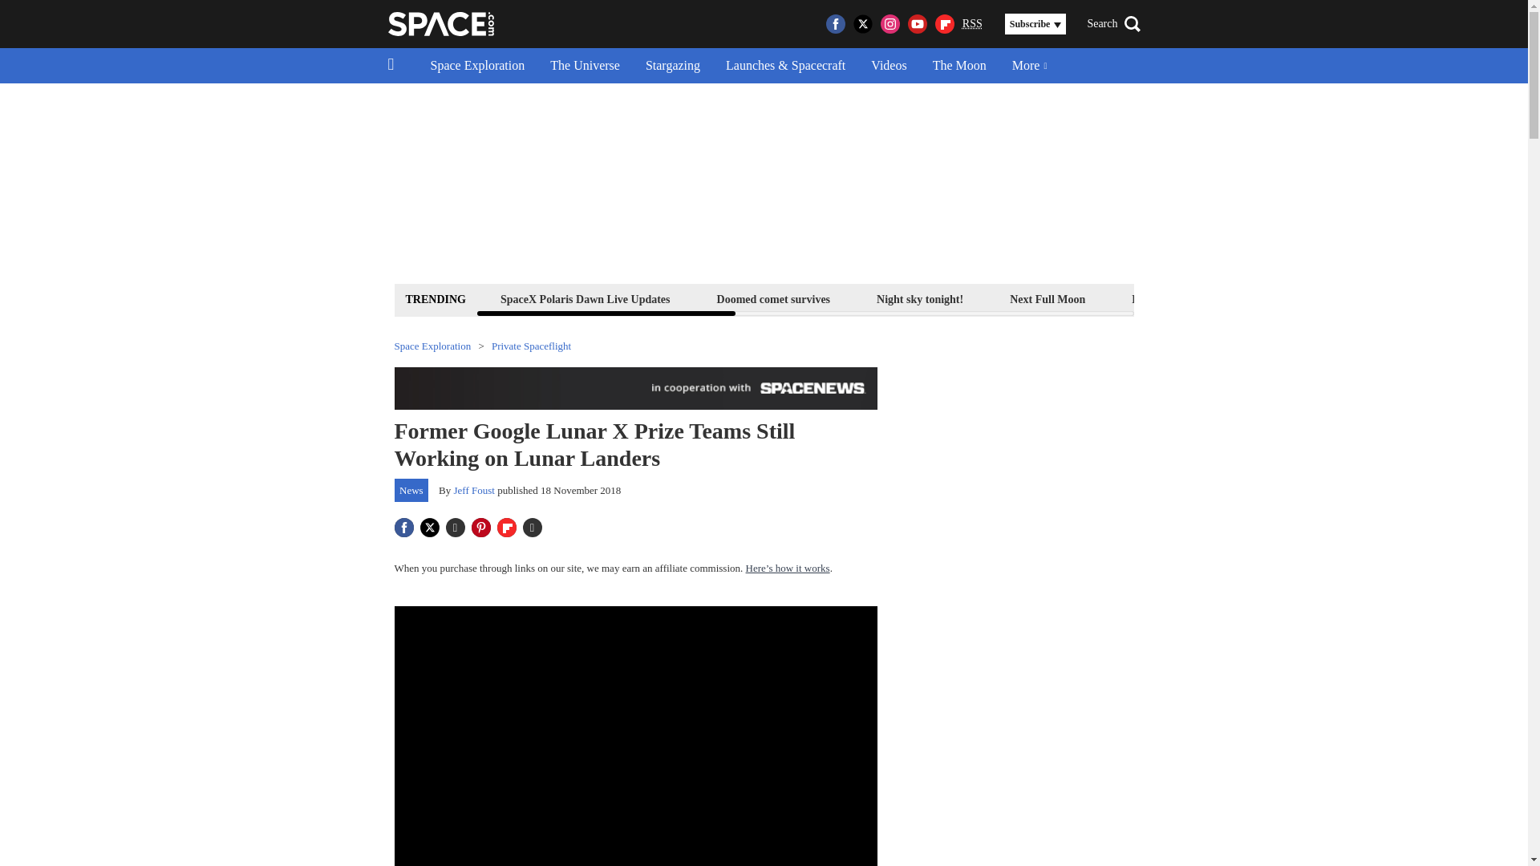 The width and height of the screenshot is (1540, 866). I want to click on Next Full Moon, so click(1047, 298).